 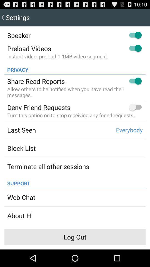 What do you see at coordinates (29, 48) in the screenshot?
I see `click icon above the instant video preload icon` at bounding box center [29, 48].